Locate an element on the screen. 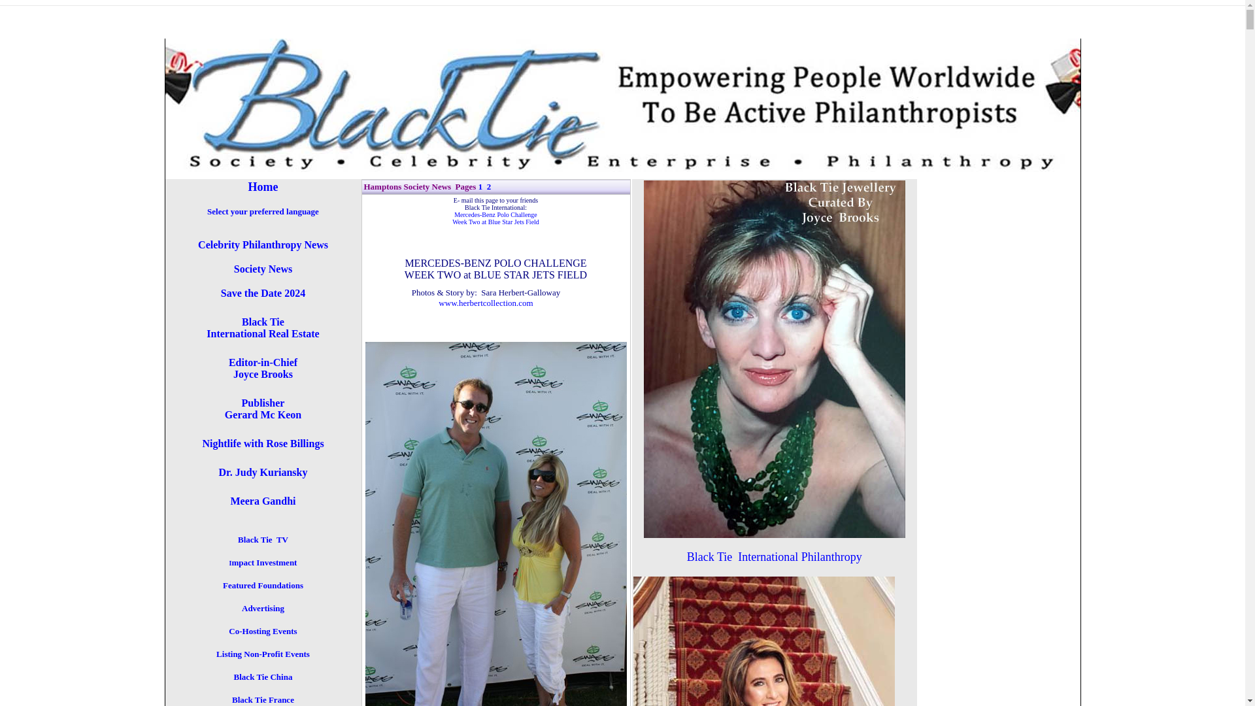 Image resolution: width=1255 pixels, height=706 pixels. Nightlife with Rose Billings is located at coordinates (263, 328).